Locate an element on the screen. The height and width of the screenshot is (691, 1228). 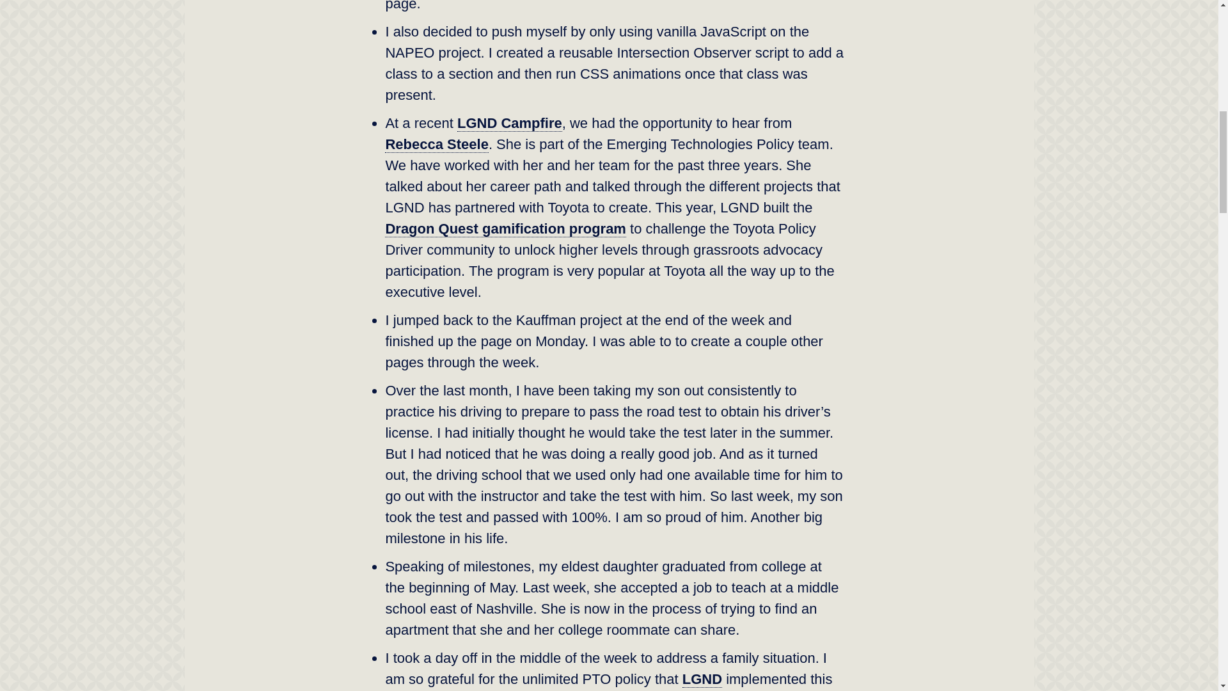
LGND Campfire is located at coordinates (509, 123).